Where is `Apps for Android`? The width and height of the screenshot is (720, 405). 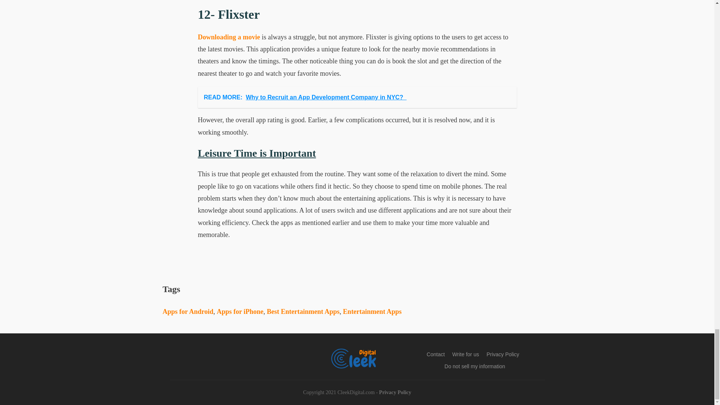 Apps for Android is located at coordinates (187, 311).